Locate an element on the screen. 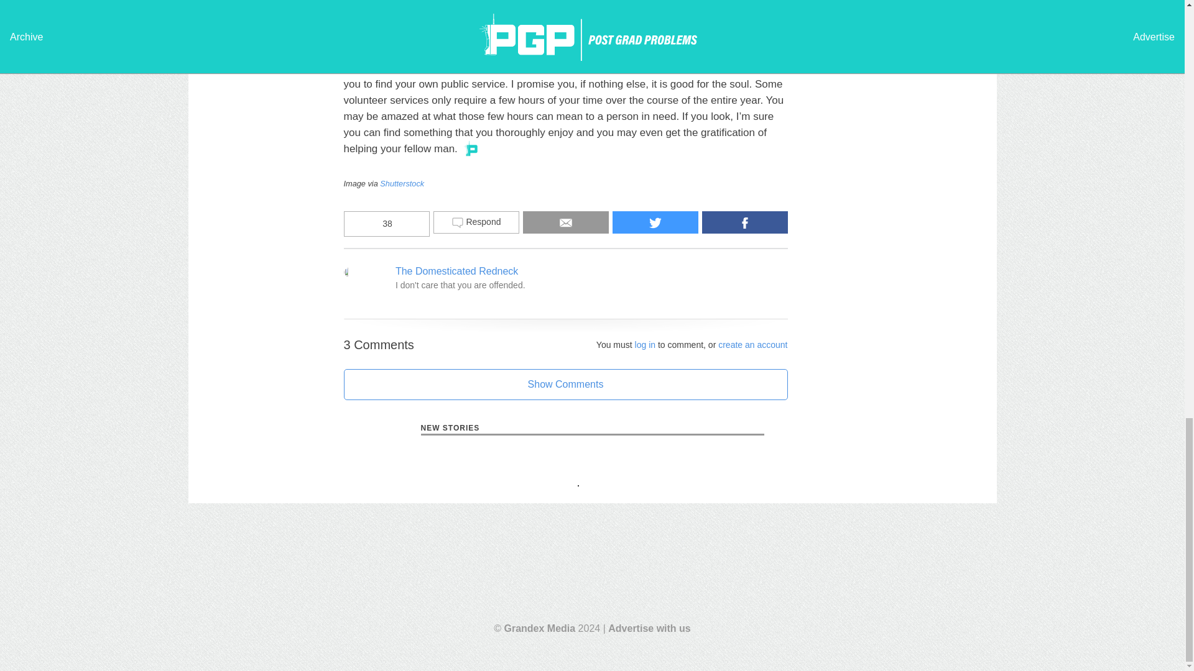 The height and width of the screenshot is (671, 1194). 38 is located at coordinates (386, 224).